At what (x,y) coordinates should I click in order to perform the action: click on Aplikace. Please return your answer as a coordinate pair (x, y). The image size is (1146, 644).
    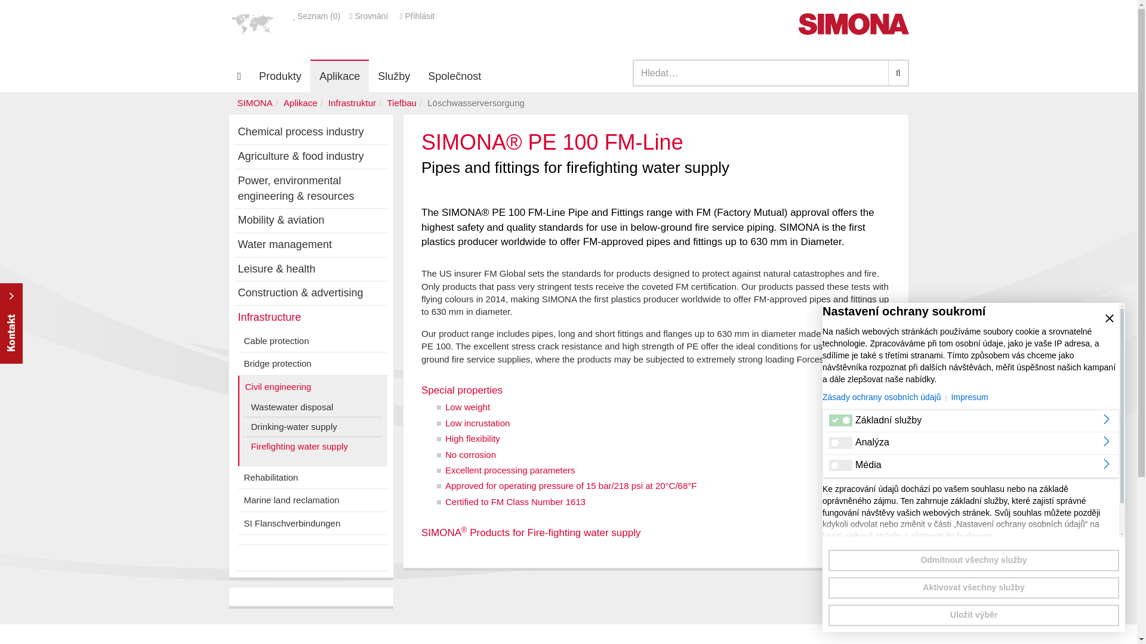
    Looking at the image, I should click on (340, 76).